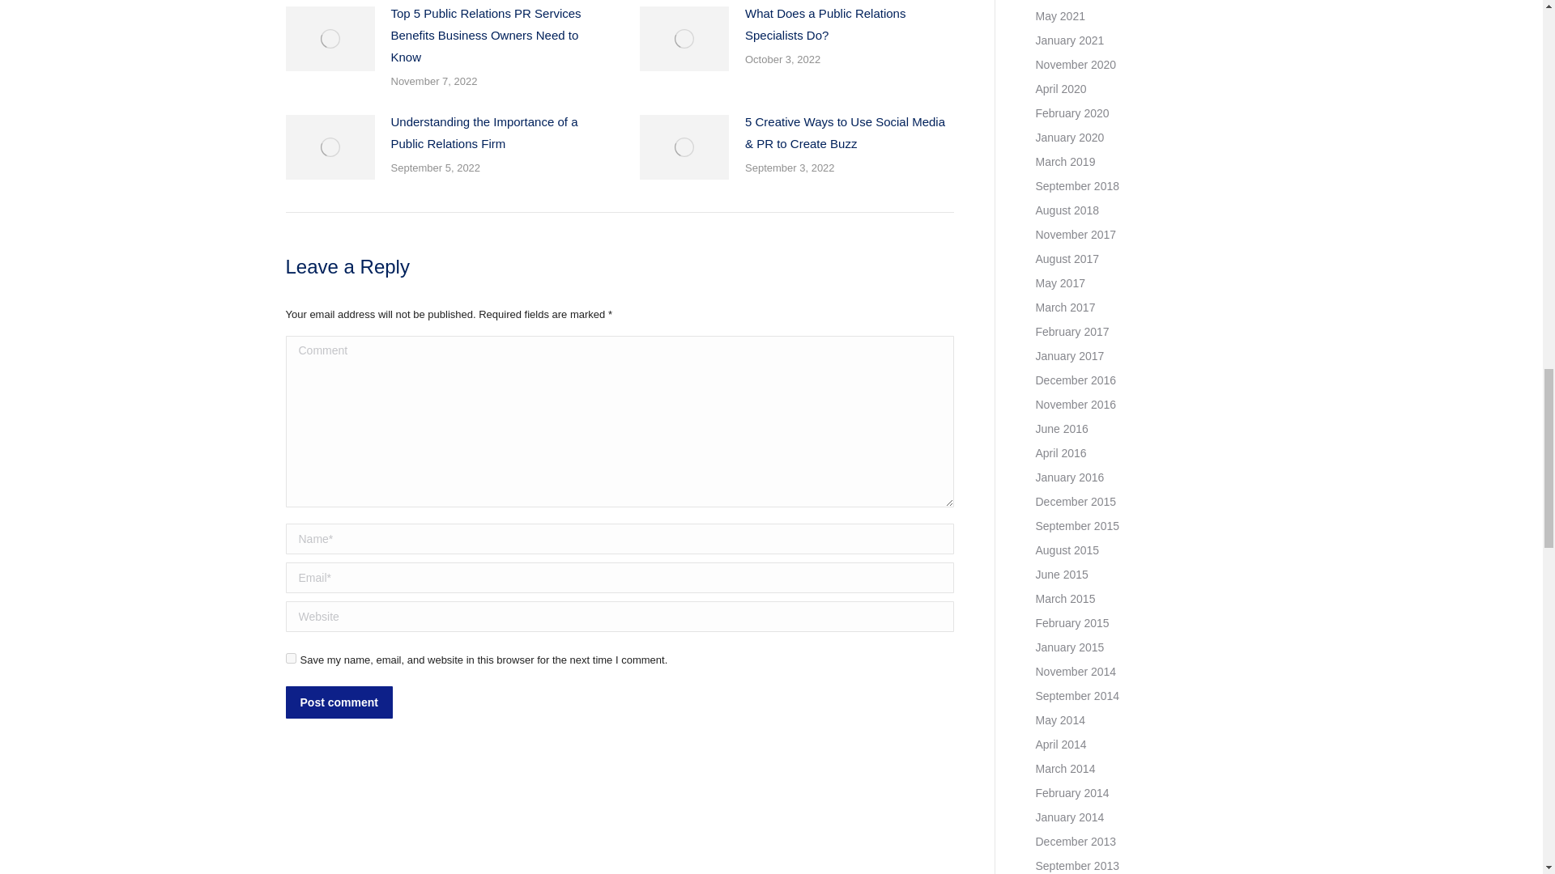 This screenshot has height=874, width=1555. I want to click on Post comment, so click(338, 702).